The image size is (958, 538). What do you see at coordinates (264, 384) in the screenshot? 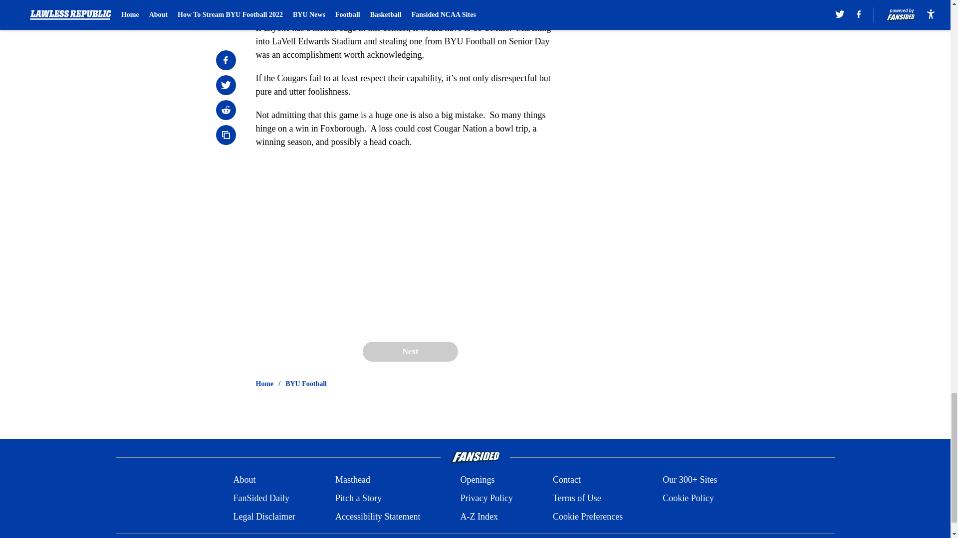
I see `Home` at bounding box center [264, 384].